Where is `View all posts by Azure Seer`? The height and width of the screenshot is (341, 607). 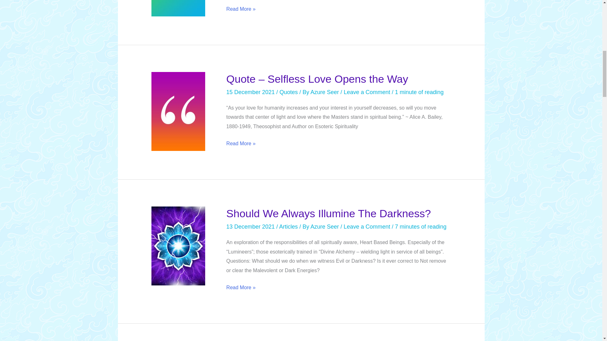 View all posts by Azure Seer is located at coordinates (325, 92).